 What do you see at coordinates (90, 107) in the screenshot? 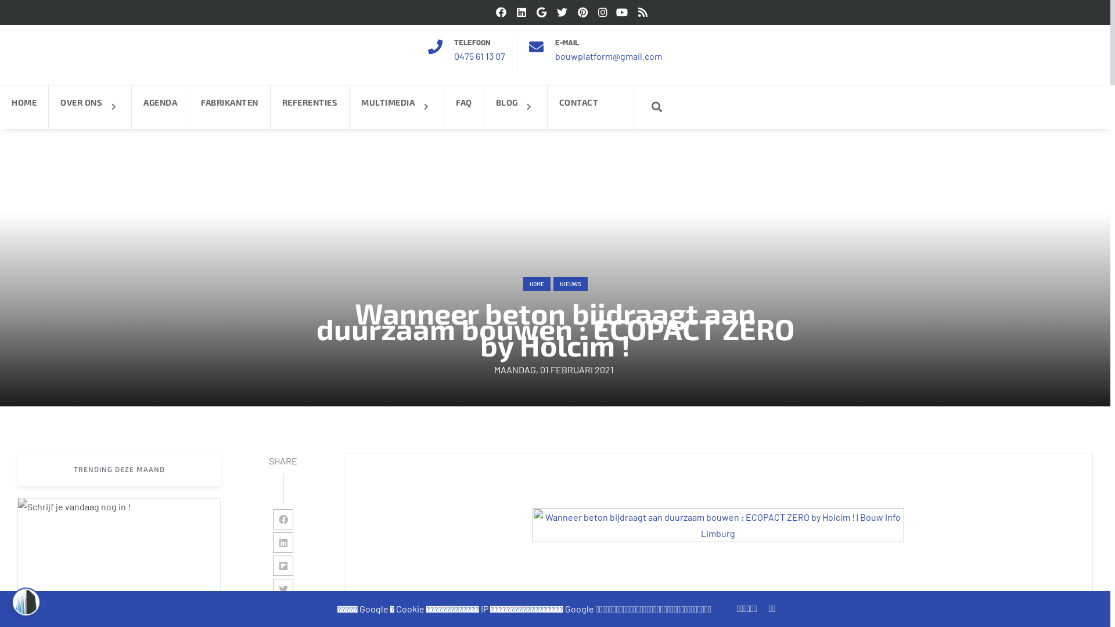
I see `OVER ONS` at bounding box center [90, 107].